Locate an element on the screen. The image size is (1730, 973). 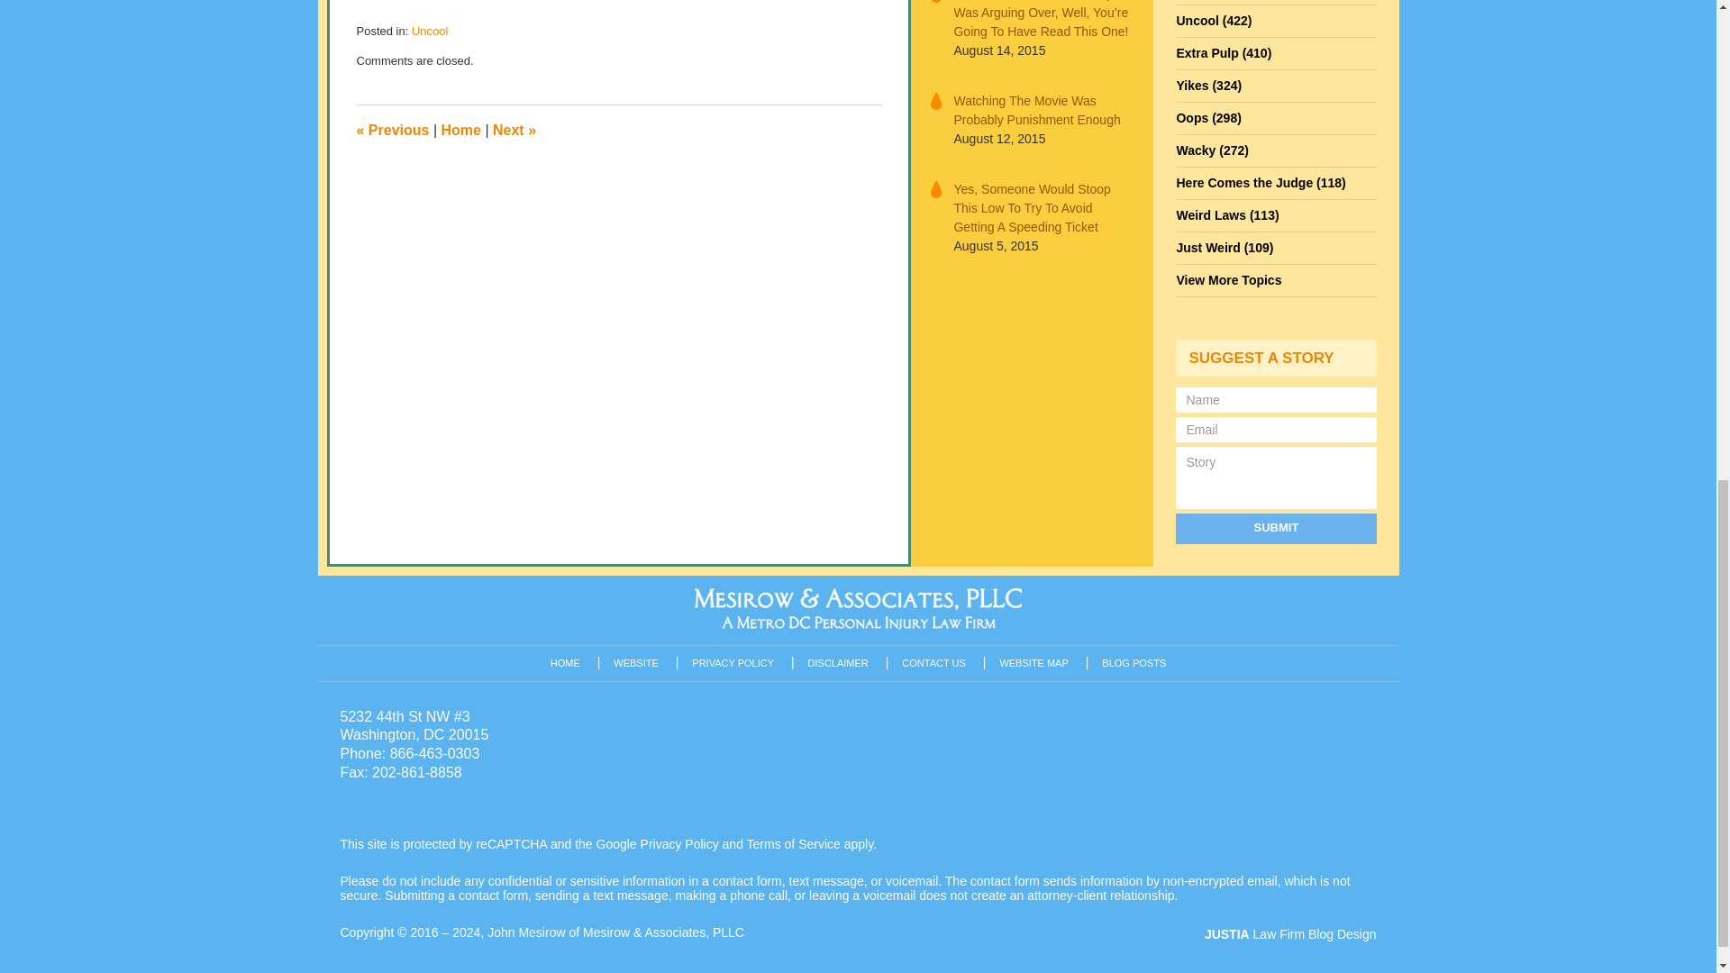
Not The Best Mother-Daughter Bonding Experience is located at coordinates (393, 130).